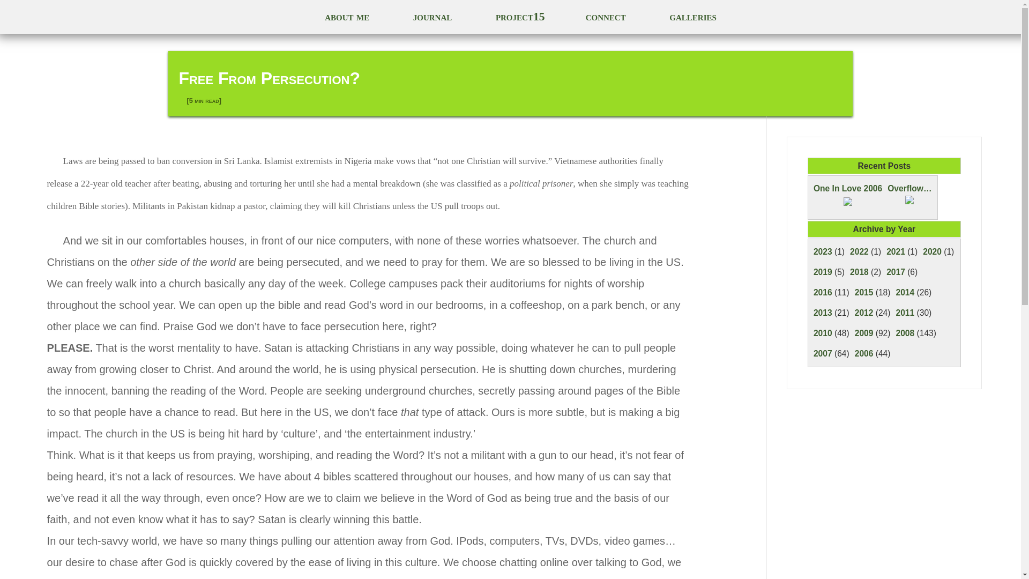 The width and height of the screenshot is (1029, 579). I want to click on 2008, so click(905, 333).